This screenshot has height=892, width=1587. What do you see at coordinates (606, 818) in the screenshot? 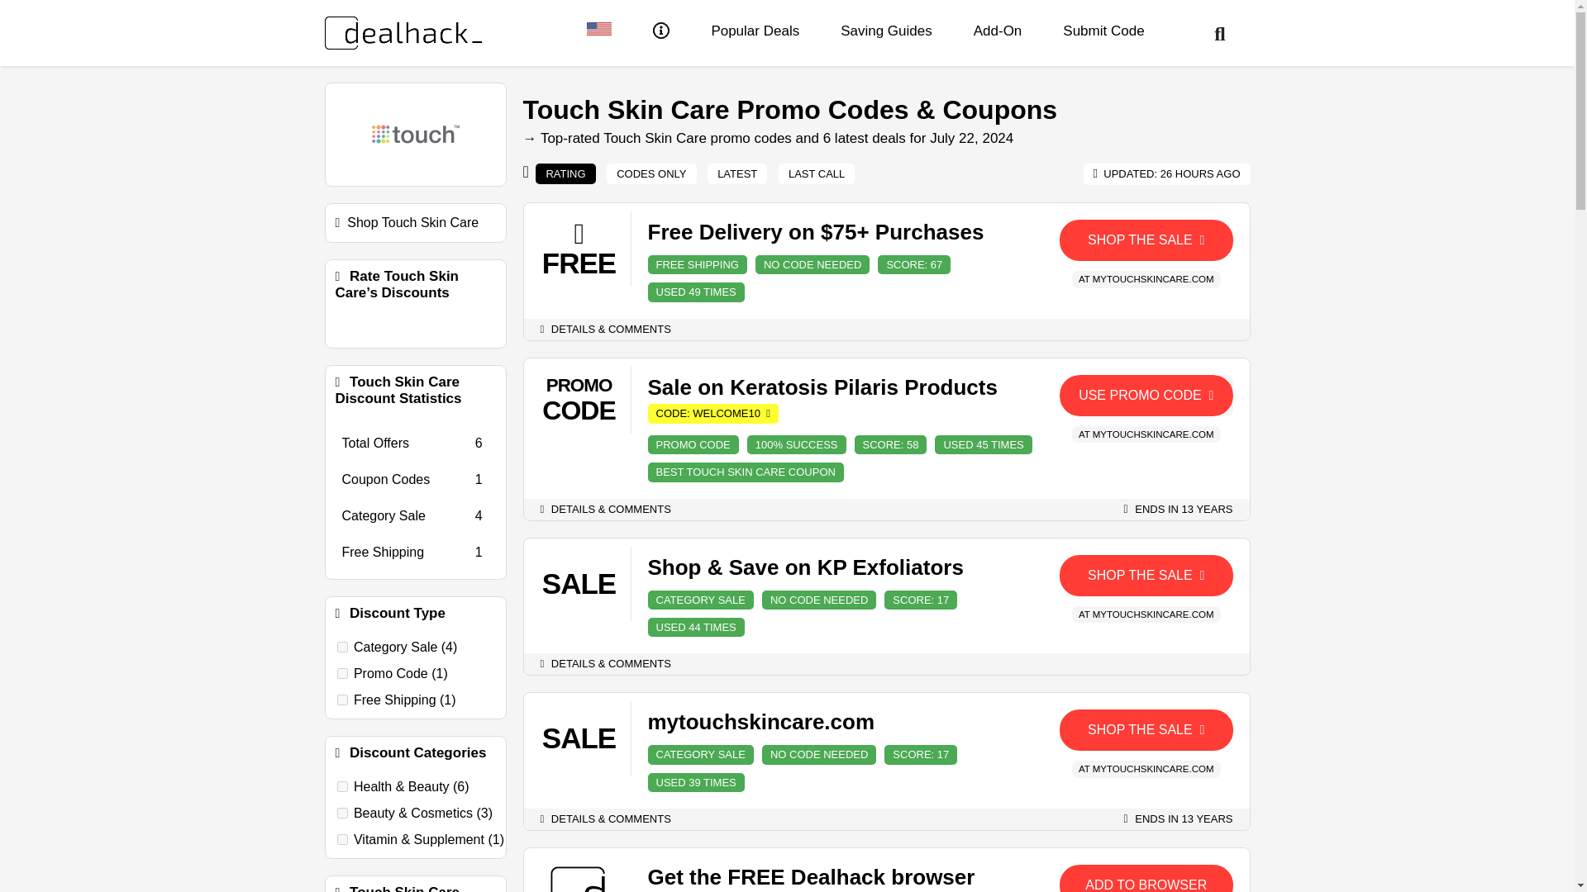
I see `See offer details or comment on mytouchskincare.com` at bounding box center [606, 818].